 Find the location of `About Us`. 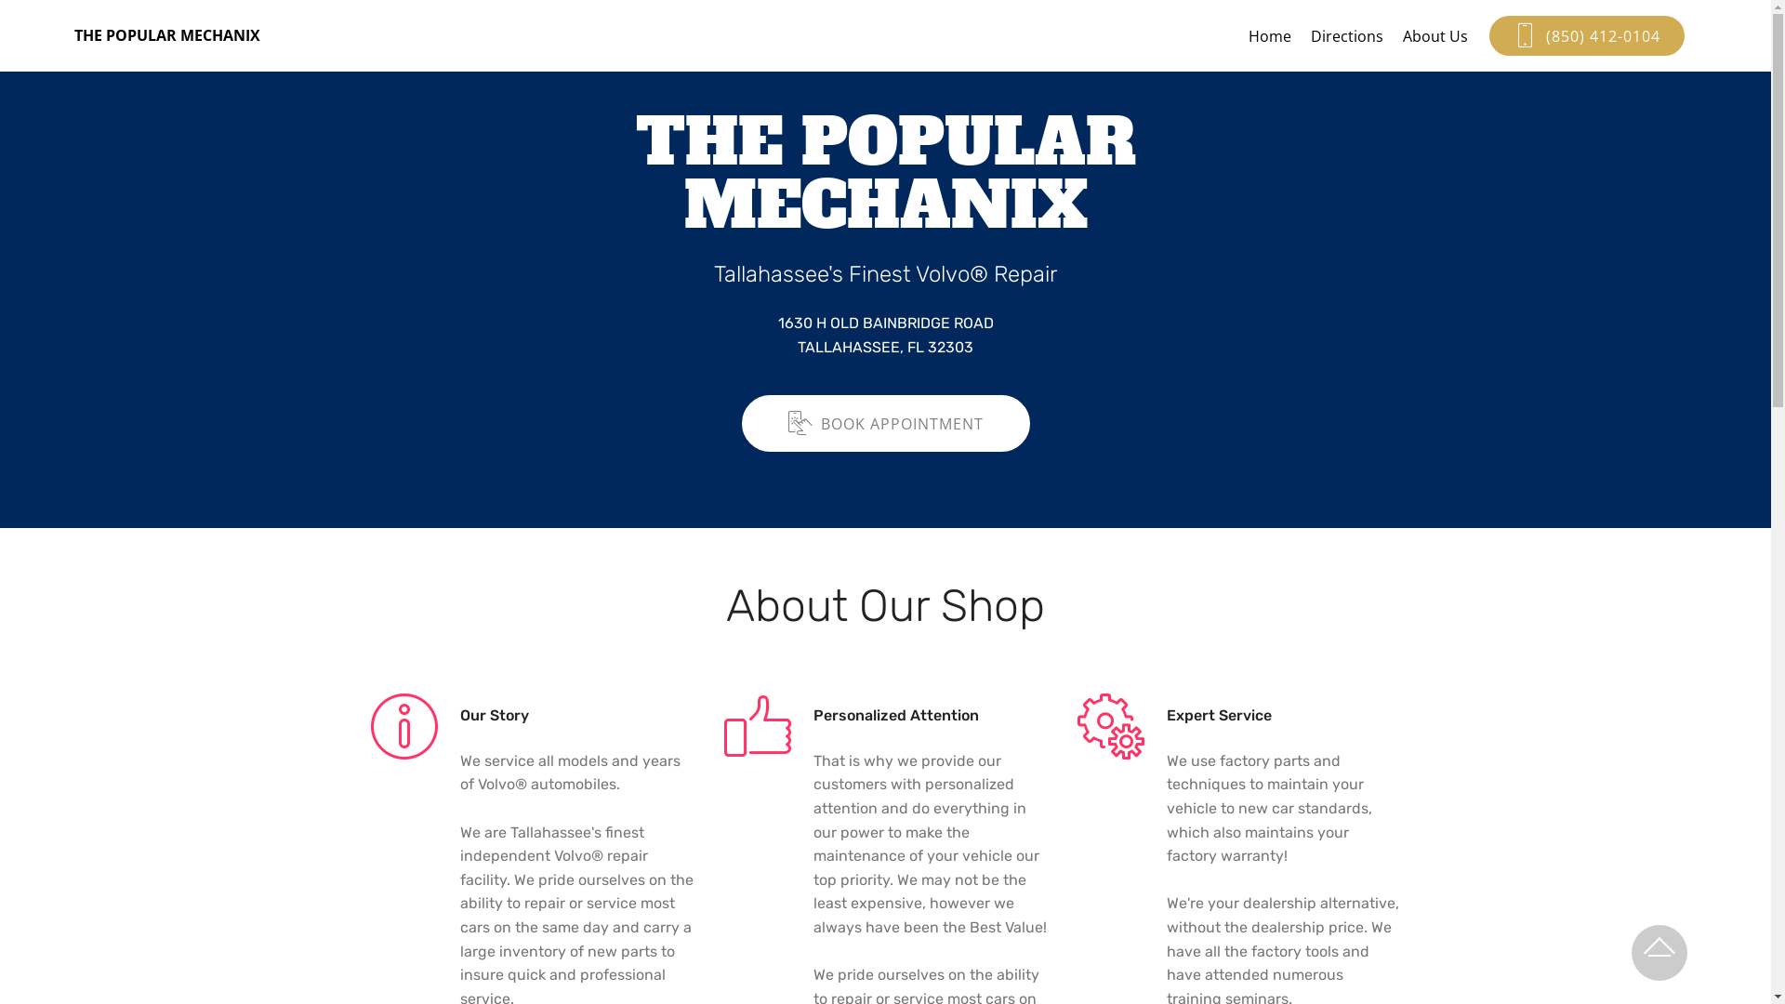

About Us is located at coordinates (1435, 35).